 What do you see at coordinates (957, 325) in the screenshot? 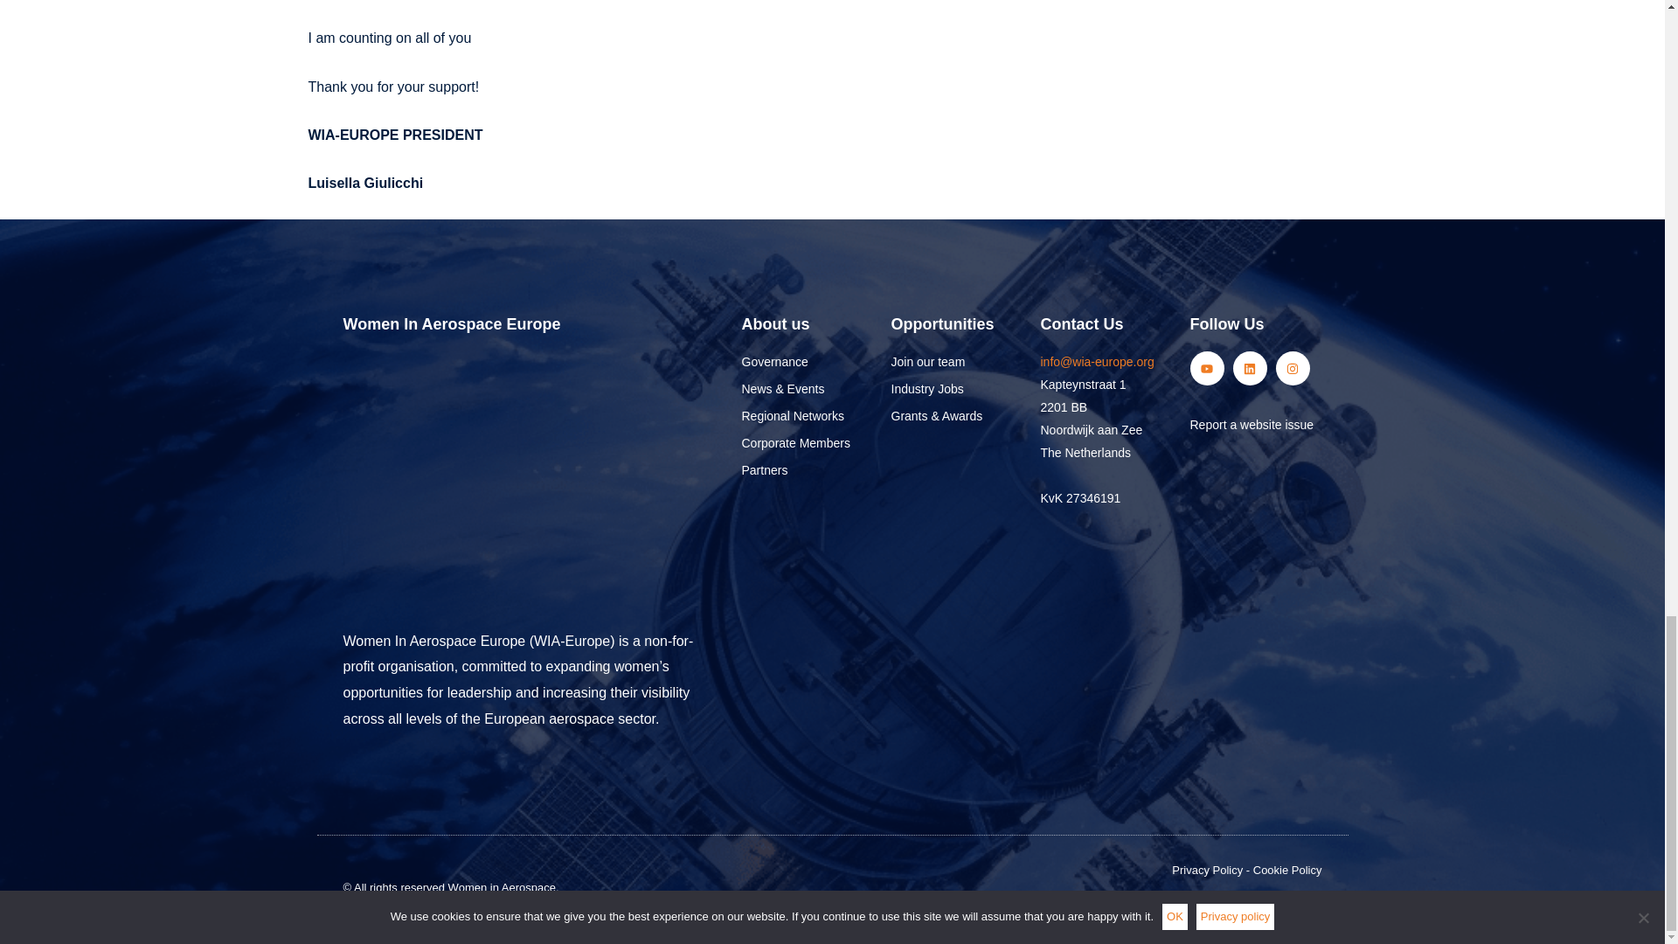
I see `About us` at bounding box center [957, 325].